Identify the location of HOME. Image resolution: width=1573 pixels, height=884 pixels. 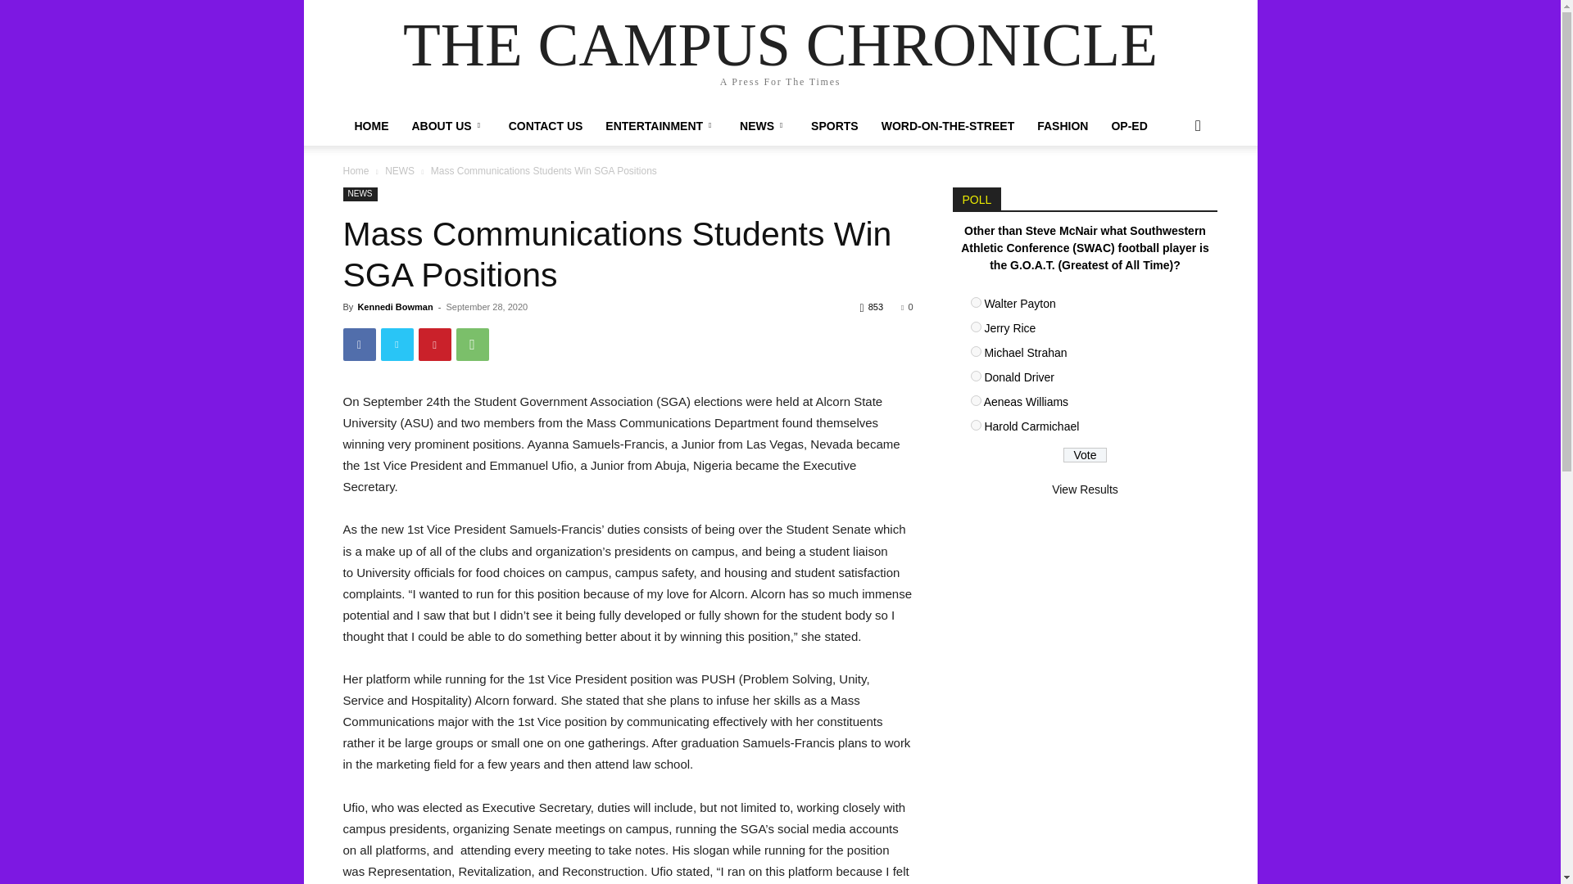
(370, 126).